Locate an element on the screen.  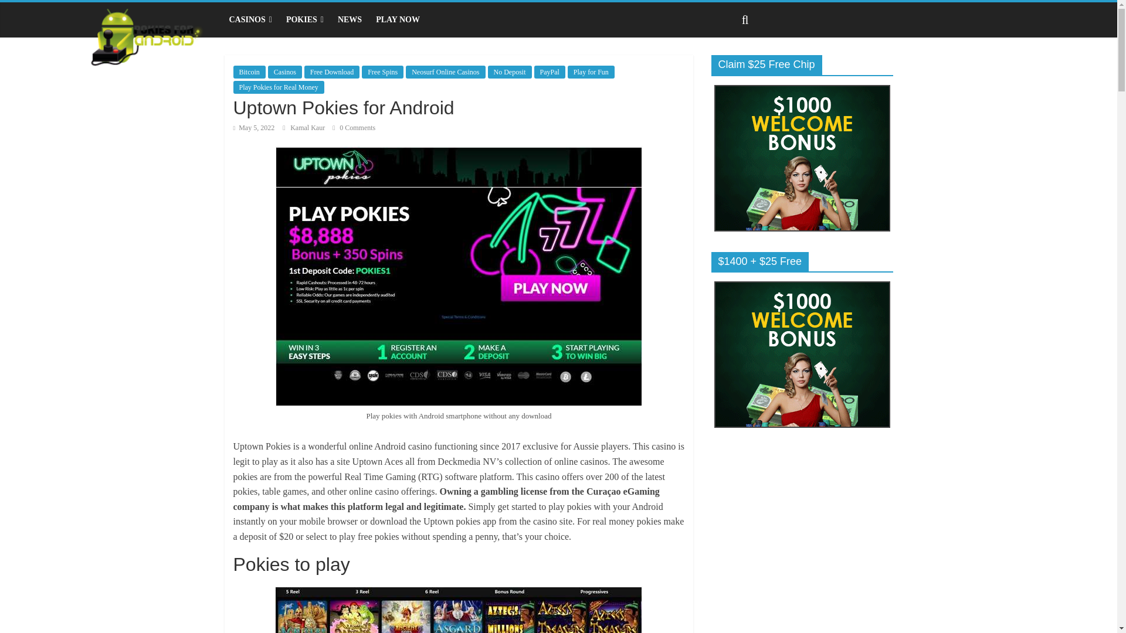
No Deposit is located at coordinates (509, 72).